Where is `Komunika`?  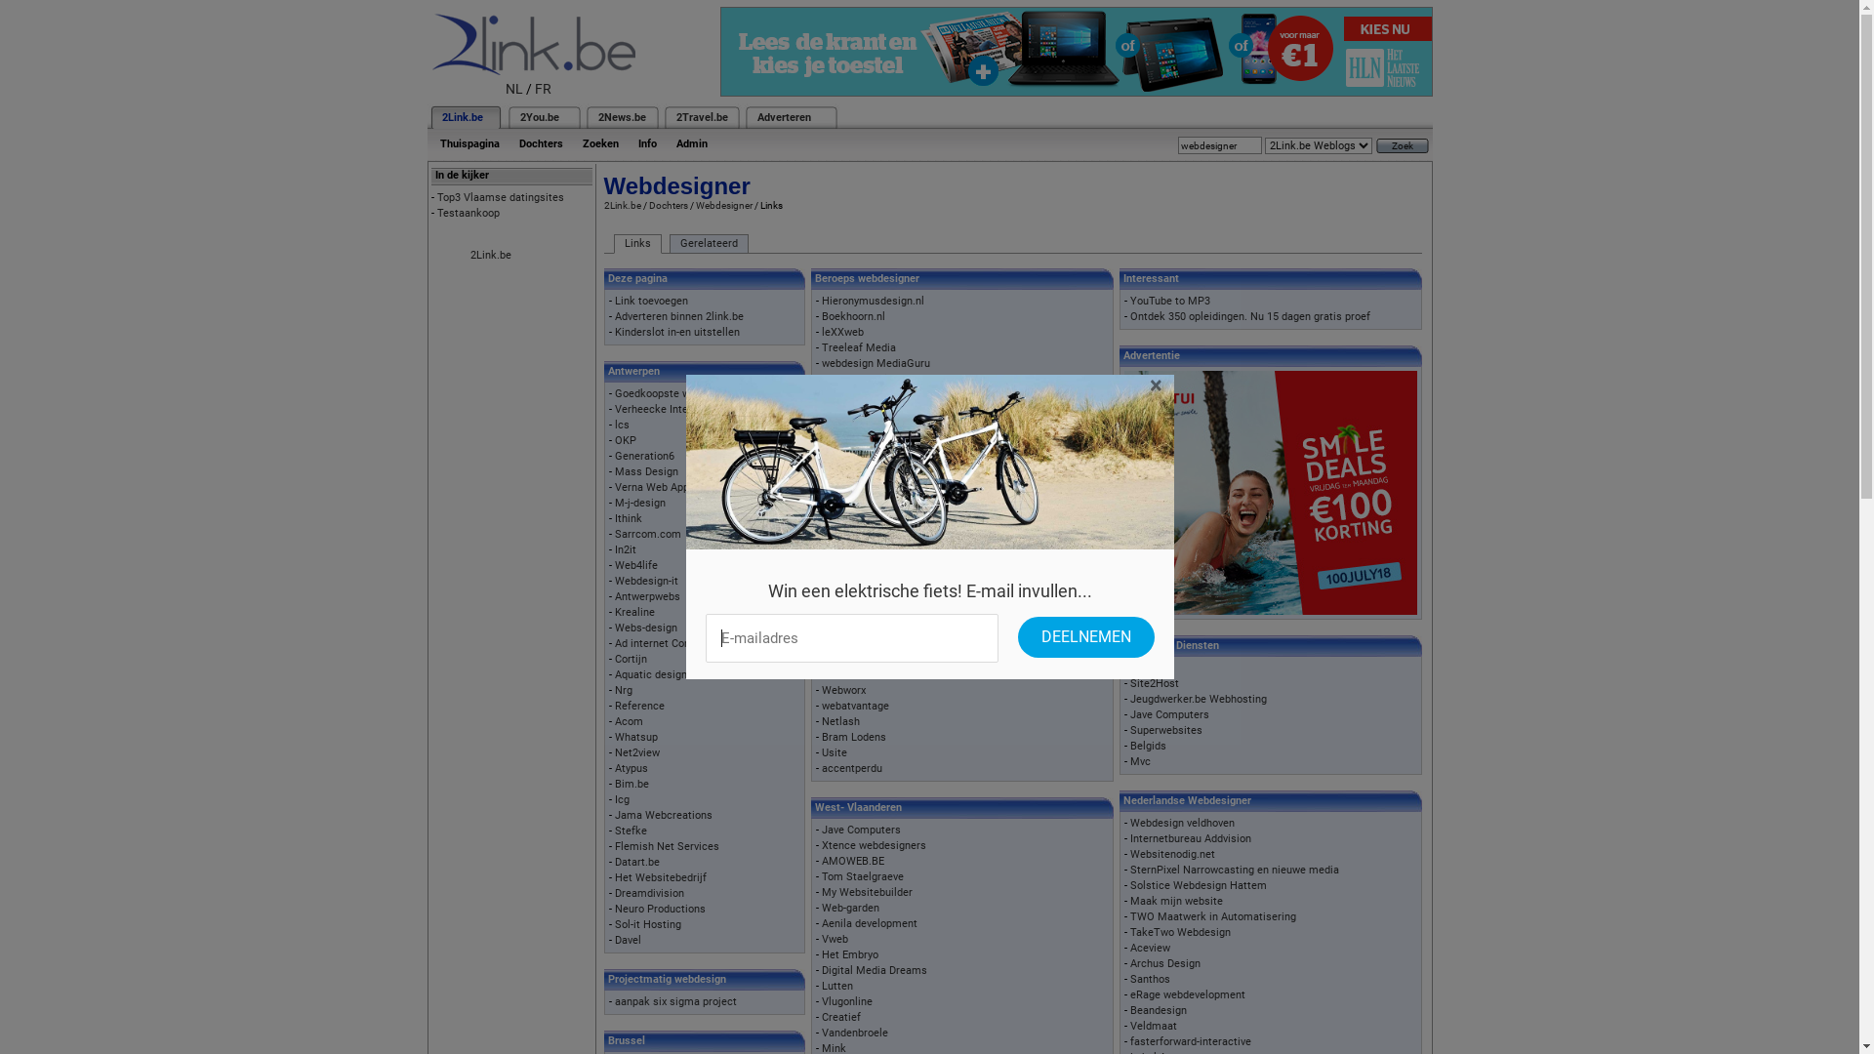 Komunika is located at coordinates (846, 472).